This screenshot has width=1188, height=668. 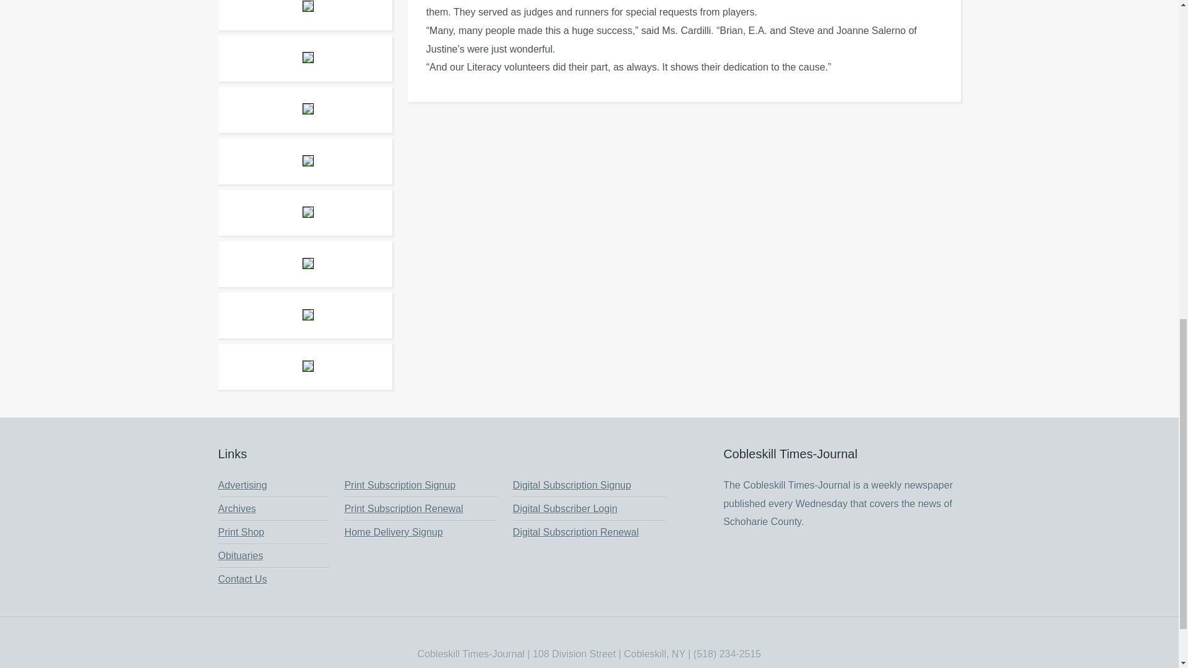 I want to click on Digital Subscriber Login, so click(x=566, y=508).